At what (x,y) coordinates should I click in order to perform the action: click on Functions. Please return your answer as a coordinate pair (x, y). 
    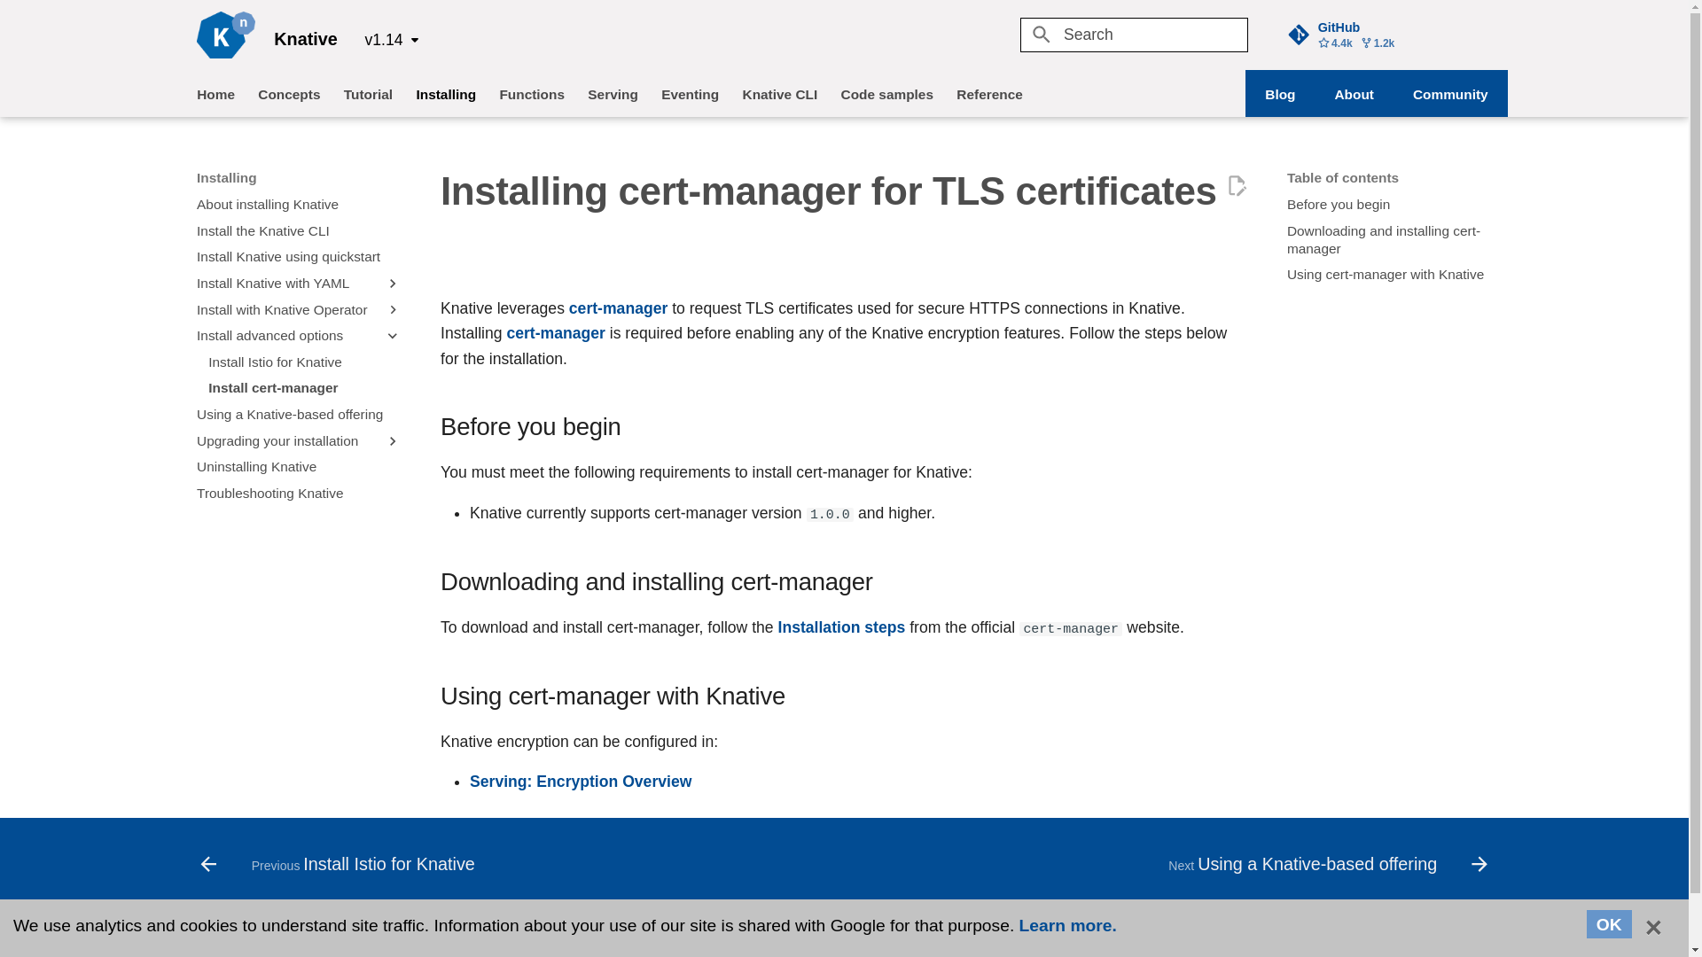
    Looking at the image, I should click on (532, 94).